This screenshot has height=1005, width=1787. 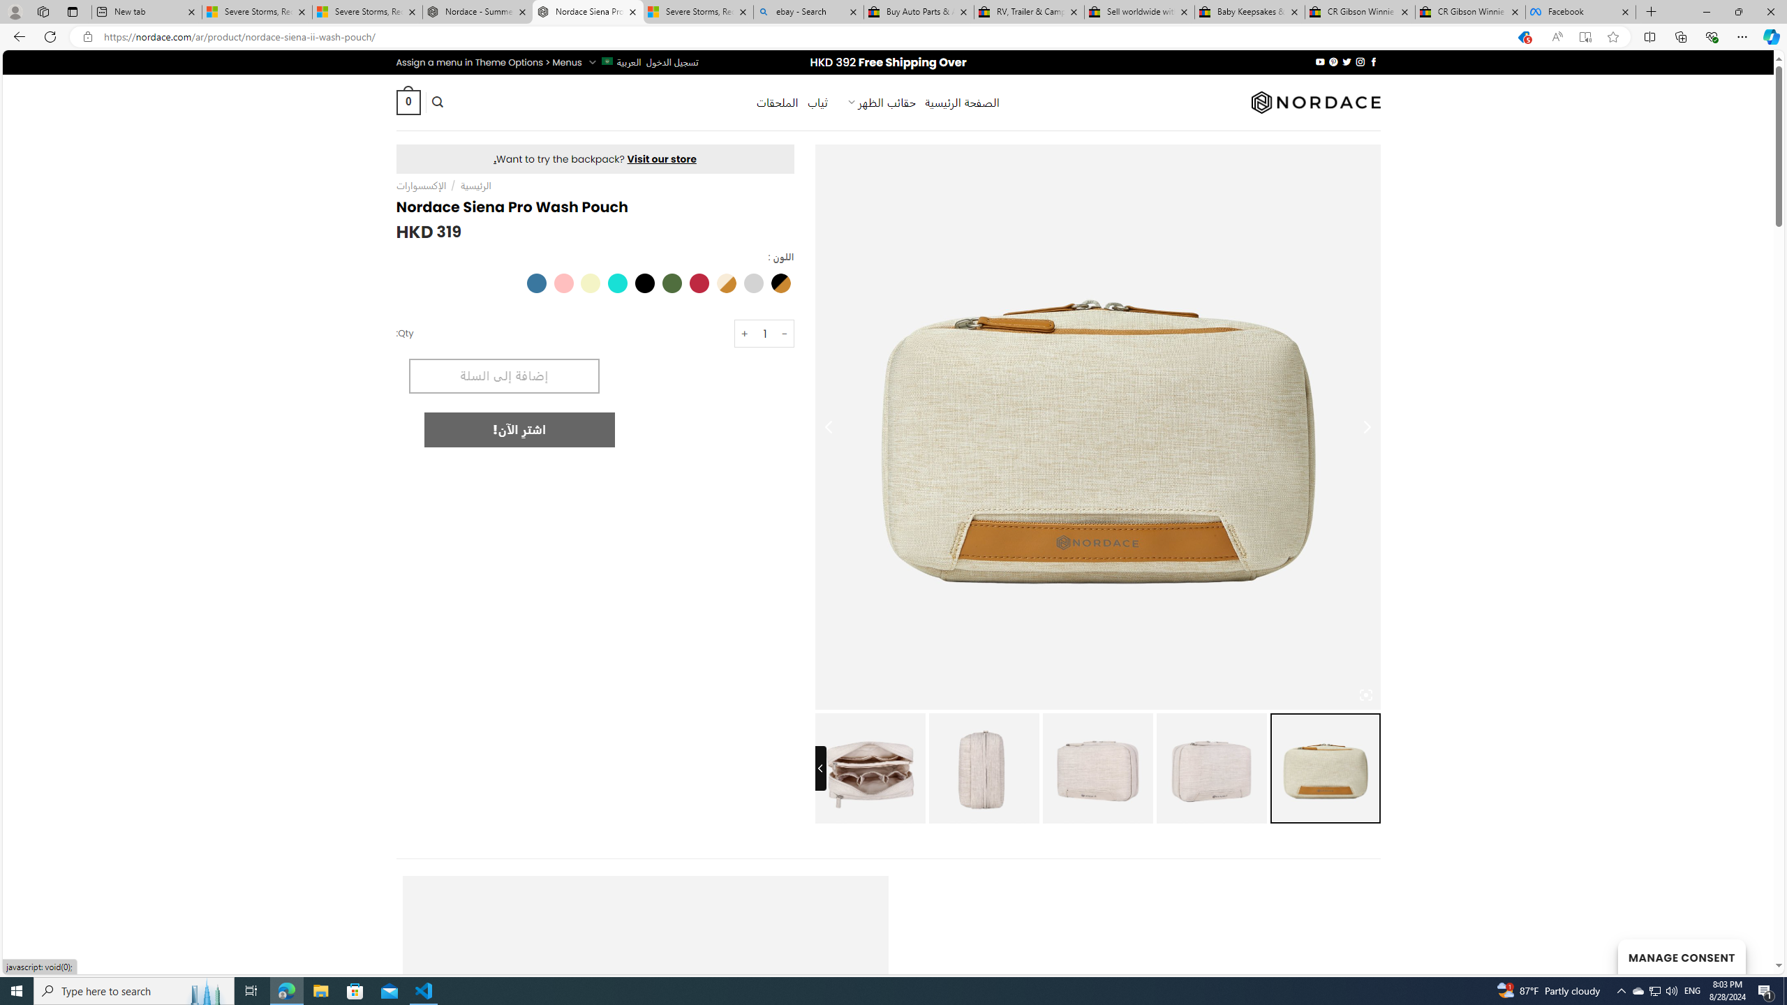 I want to click on Nordace Siena Pro Wash Pouch, so click(x=870, y=768).